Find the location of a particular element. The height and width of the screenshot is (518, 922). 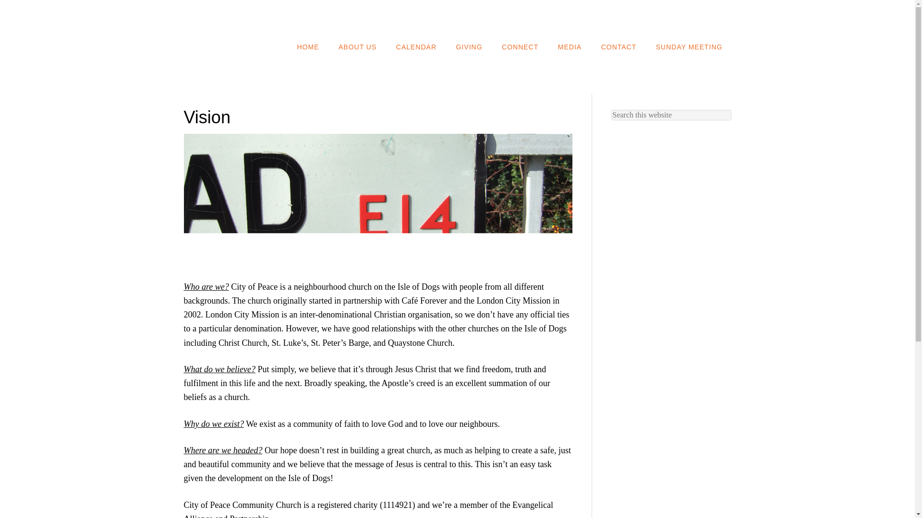

e14 is located at coordinates (377, 198).